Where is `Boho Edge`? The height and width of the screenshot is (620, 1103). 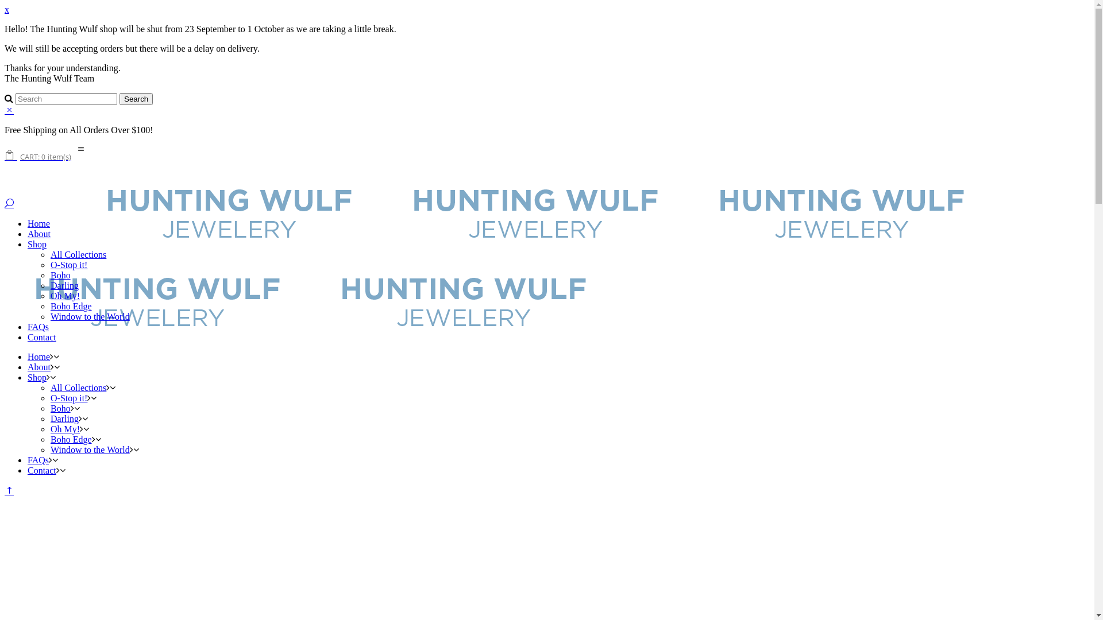 Boho Edge is located at coordinates (71, 440).